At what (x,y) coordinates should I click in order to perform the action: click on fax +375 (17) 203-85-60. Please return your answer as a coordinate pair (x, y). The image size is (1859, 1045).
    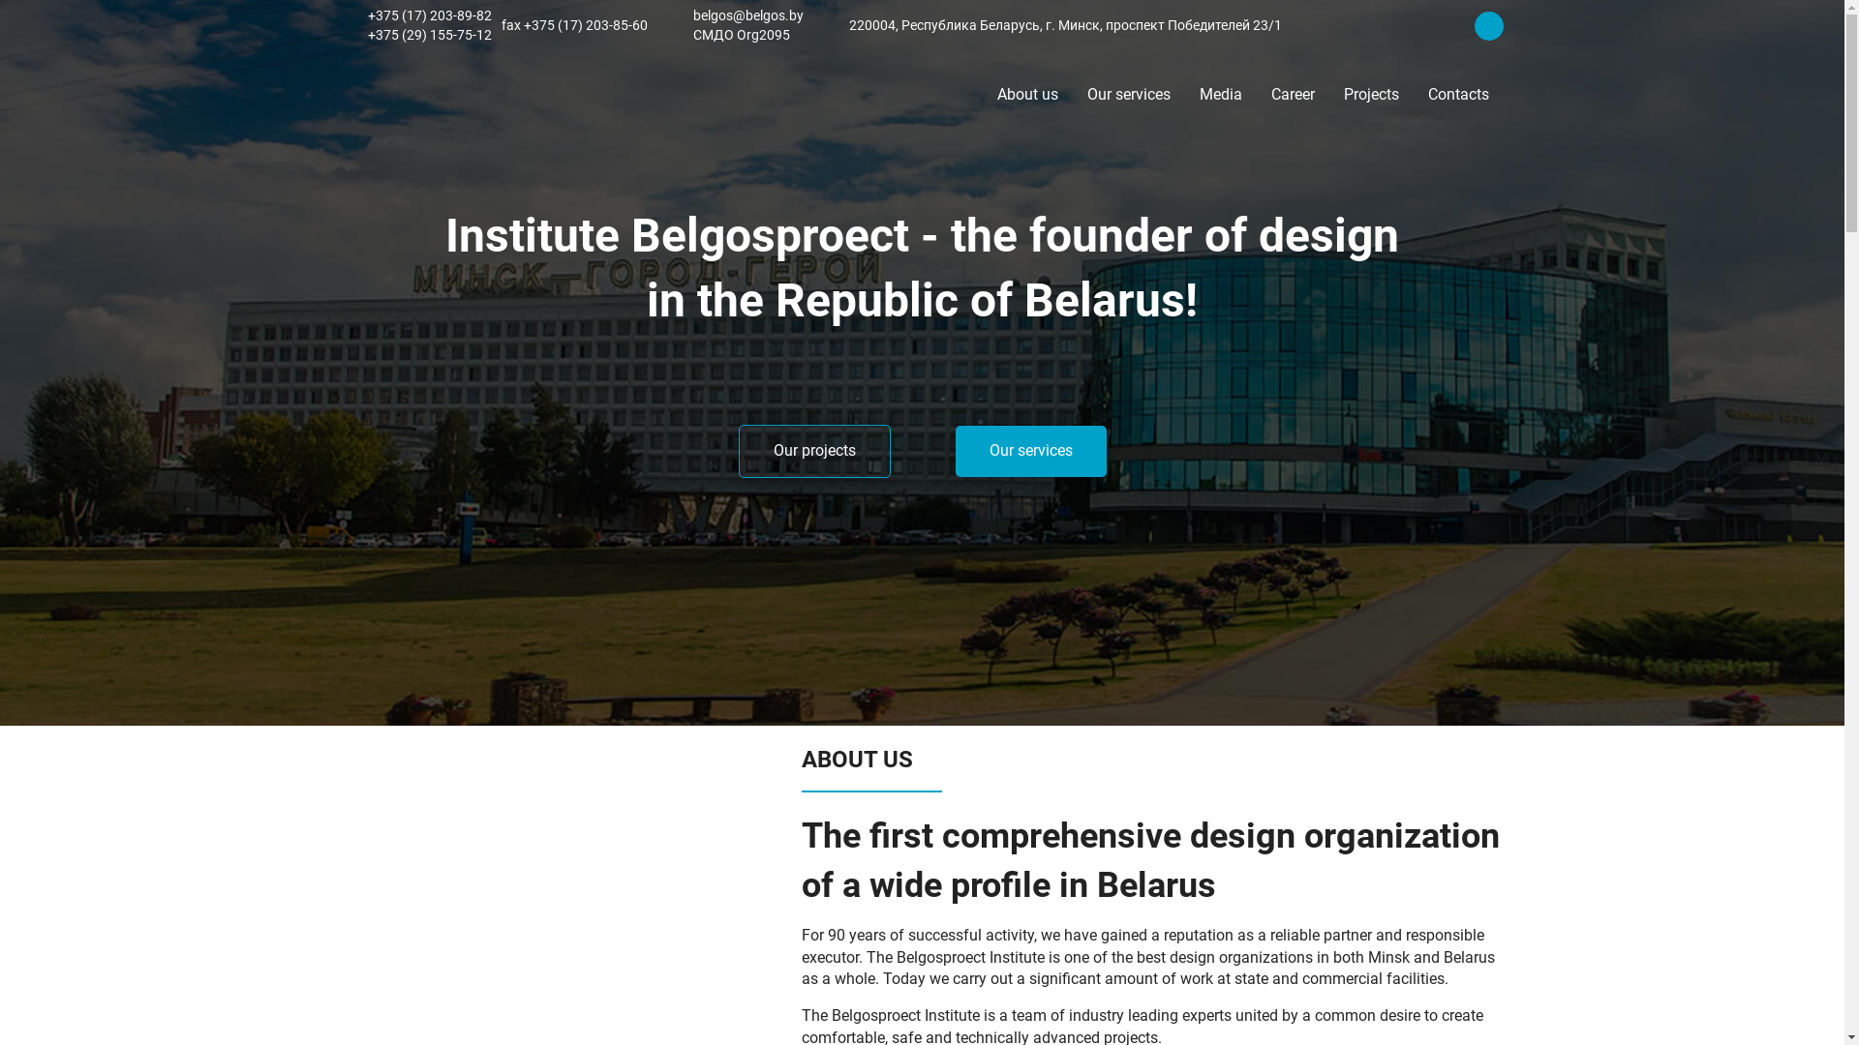
    Looking at the image, I should click on (575, 26).